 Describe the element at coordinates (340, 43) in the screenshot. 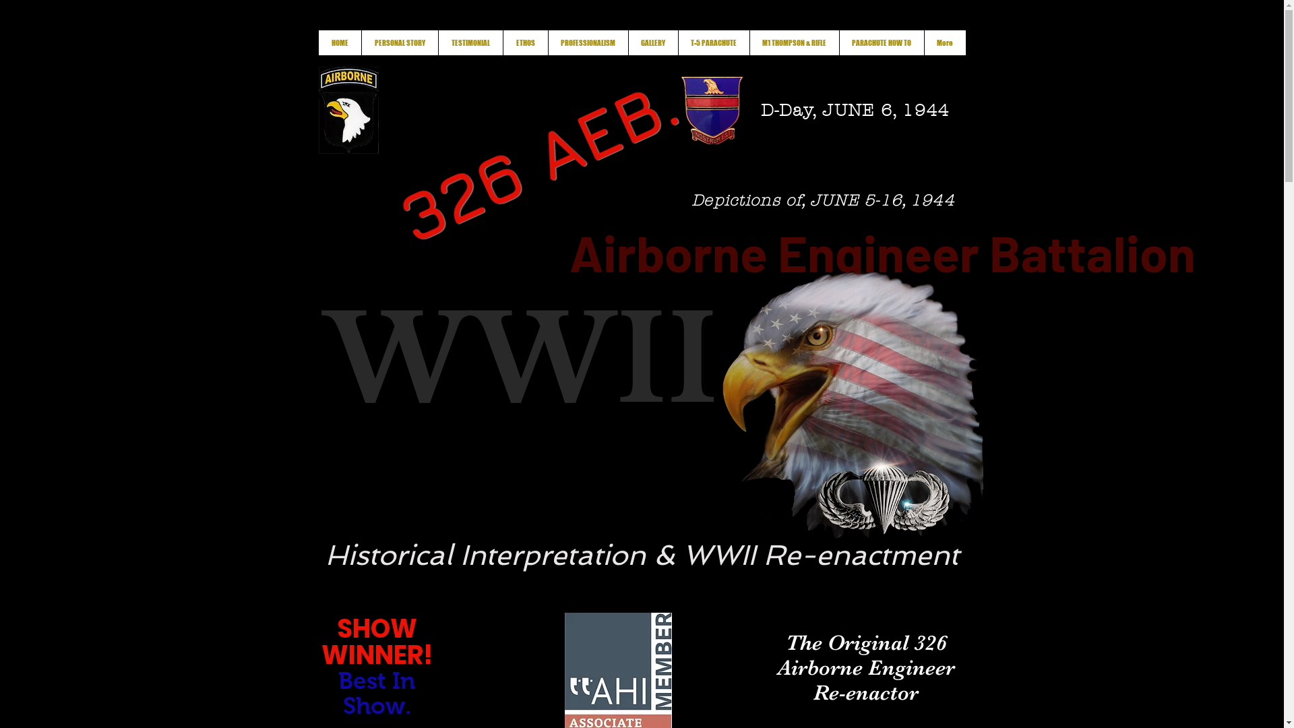

I see `HOME` at that location.